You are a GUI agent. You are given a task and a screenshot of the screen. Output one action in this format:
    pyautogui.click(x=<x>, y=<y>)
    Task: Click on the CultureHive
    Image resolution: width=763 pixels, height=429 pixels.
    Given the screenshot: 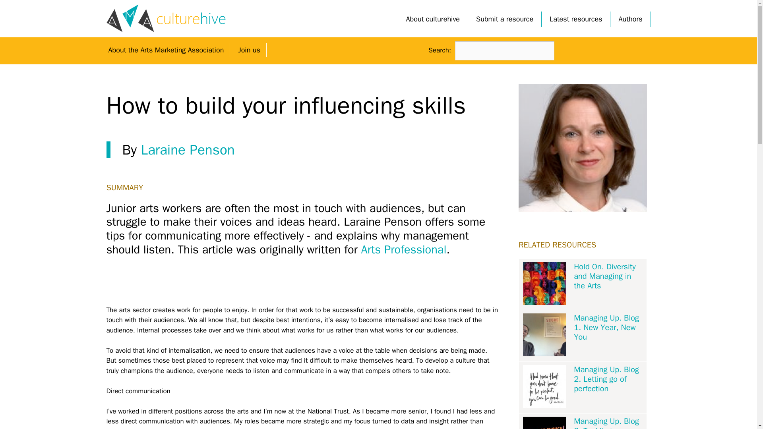 What is the action you would take?
    pyautogui.click(x=166, y=18)
    